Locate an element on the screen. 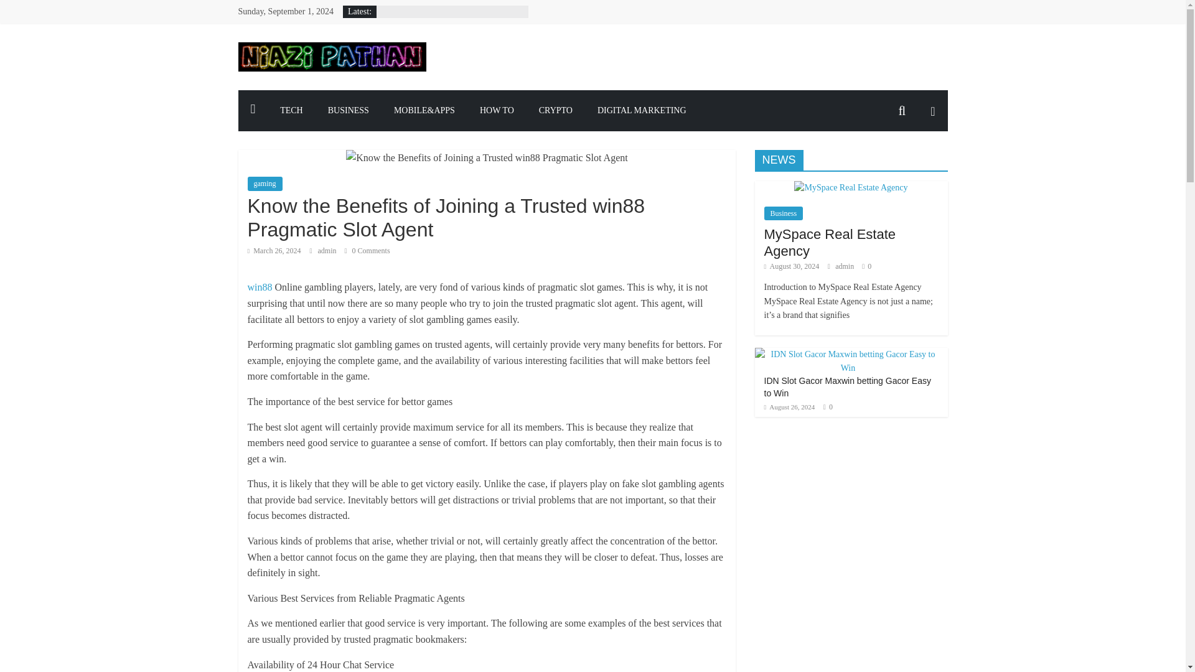 This screenshot has height=672, width=1195. gaming is located at coordinates (265, 183).